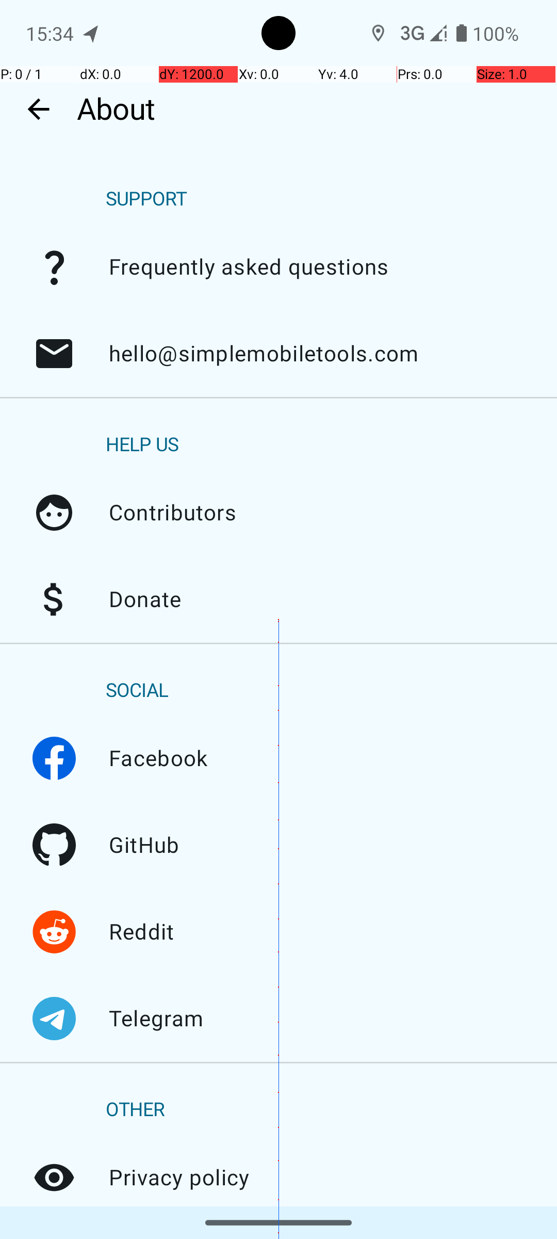  Describe the element at coordinates (146, 199) in the screenshot. I see `SUPPORT` at that location.